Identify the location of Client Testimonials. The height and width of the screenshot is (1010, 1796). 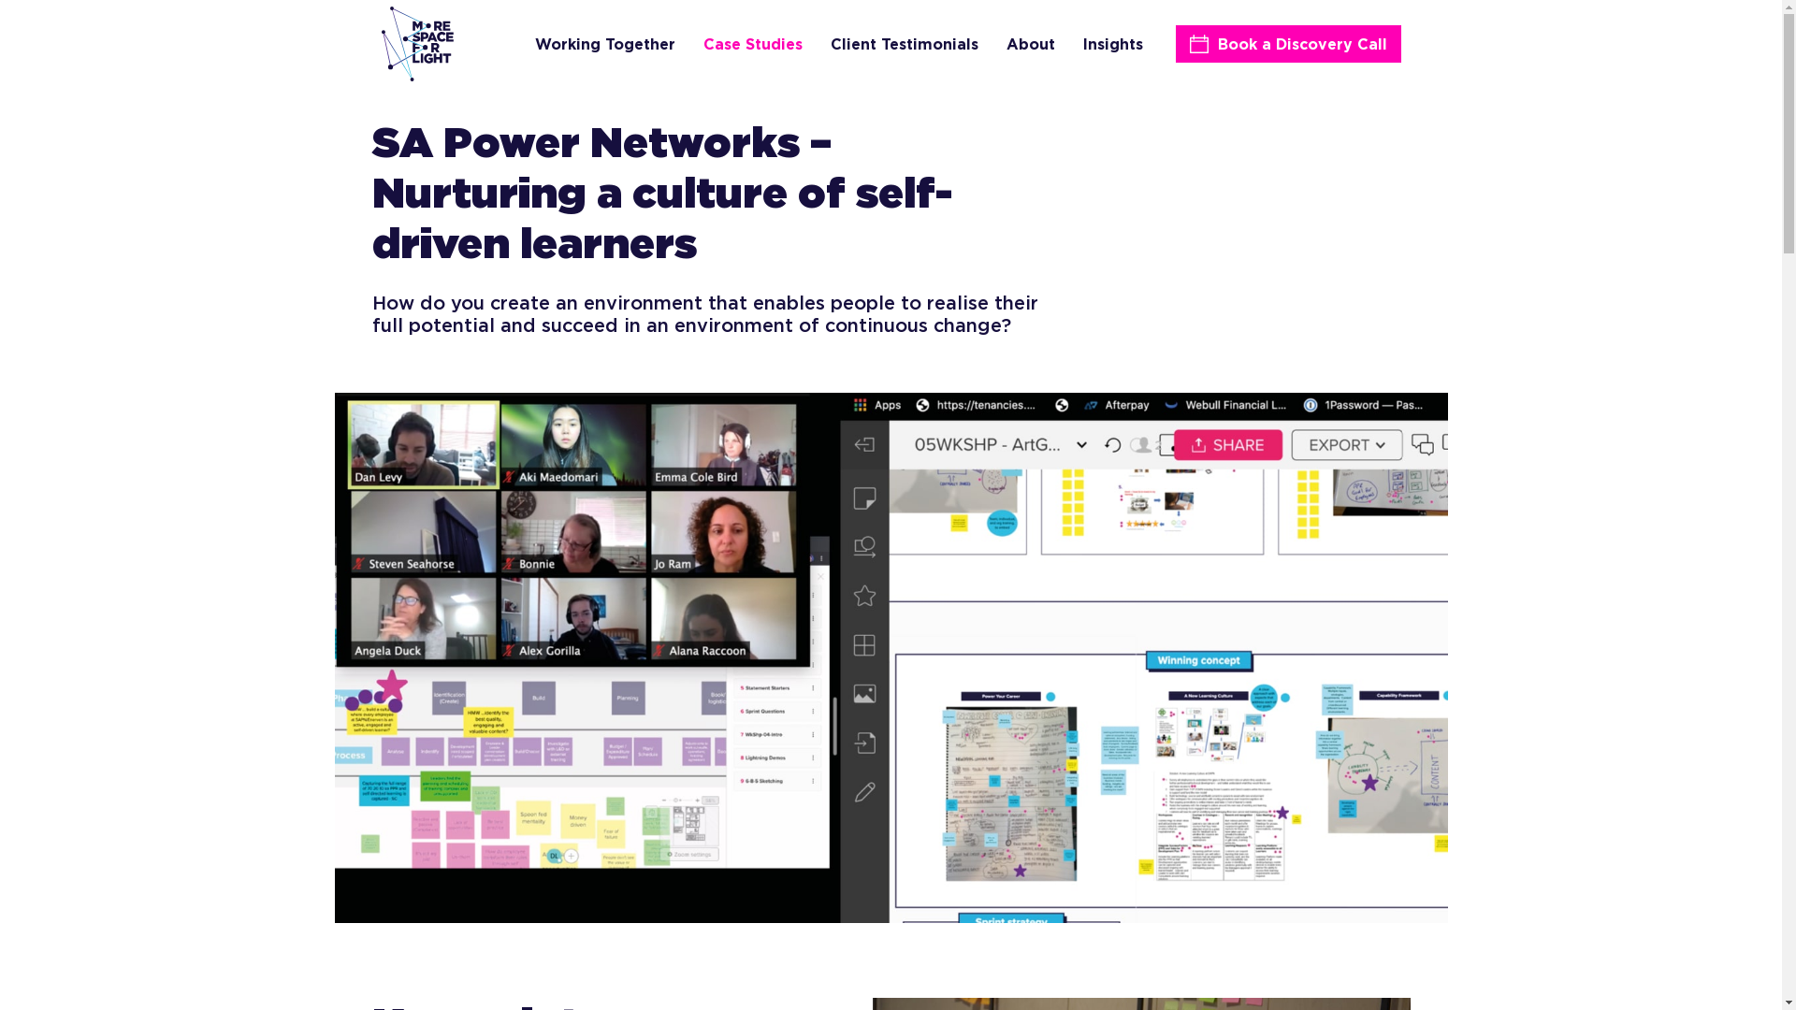
(905, 45).